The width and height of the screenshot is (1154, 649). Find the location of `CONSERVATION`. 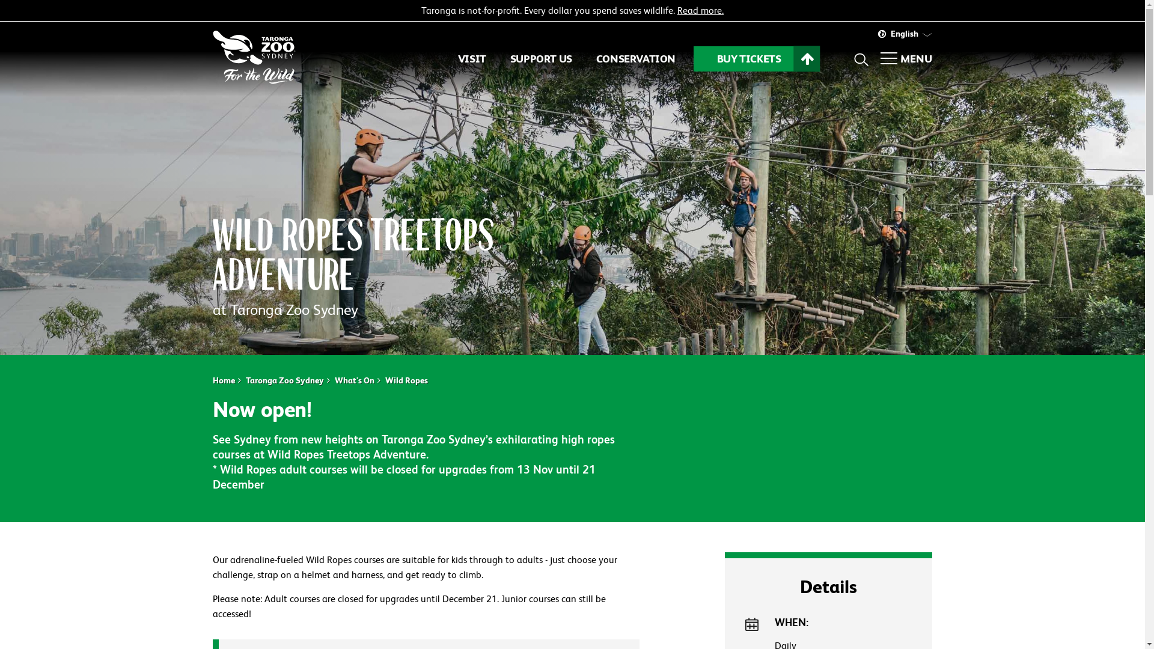

CONSERVATION is located at coordinates (636, 59).